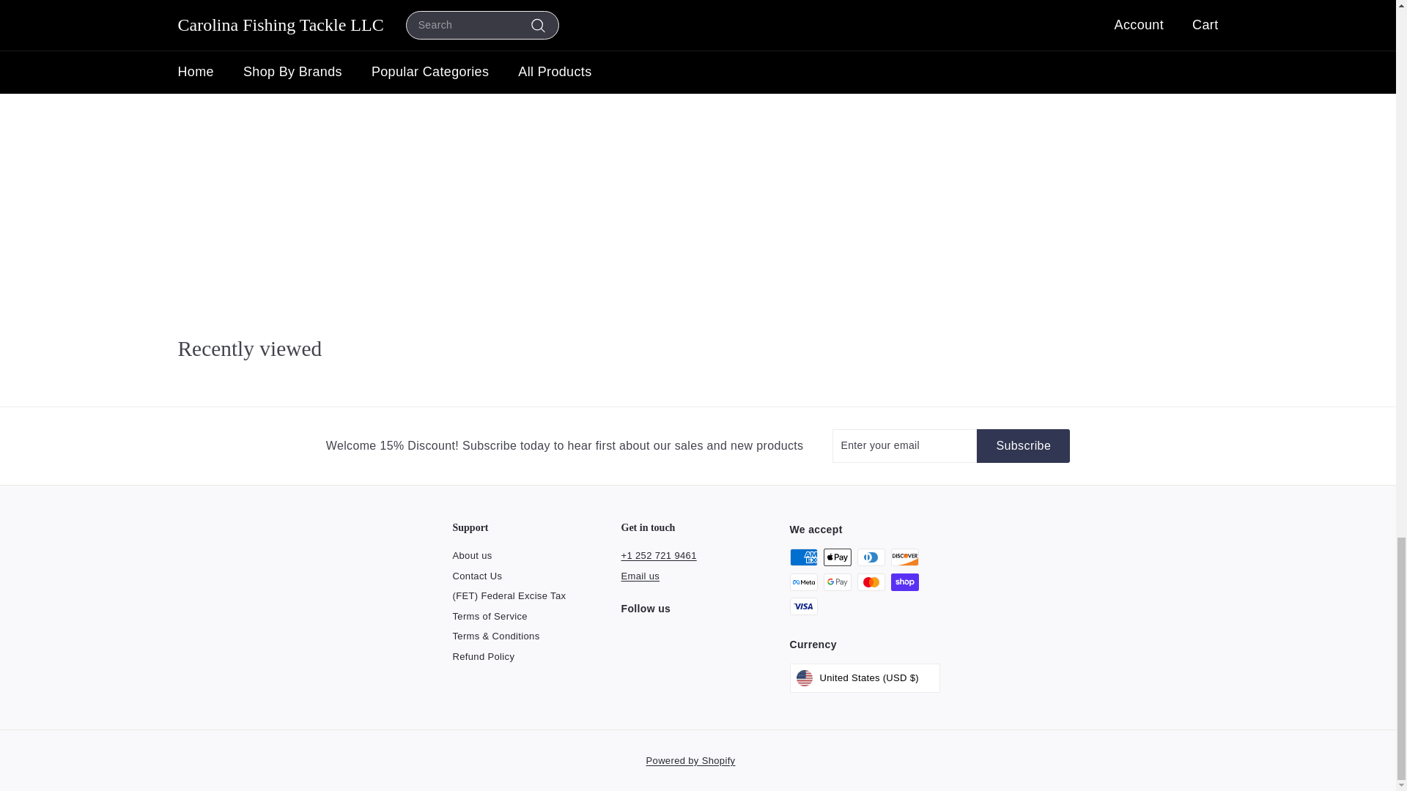 The image size is (1407, 791). Describe the element at coordinates (803, 557) in the screenshot. I see `American Express` at that location.